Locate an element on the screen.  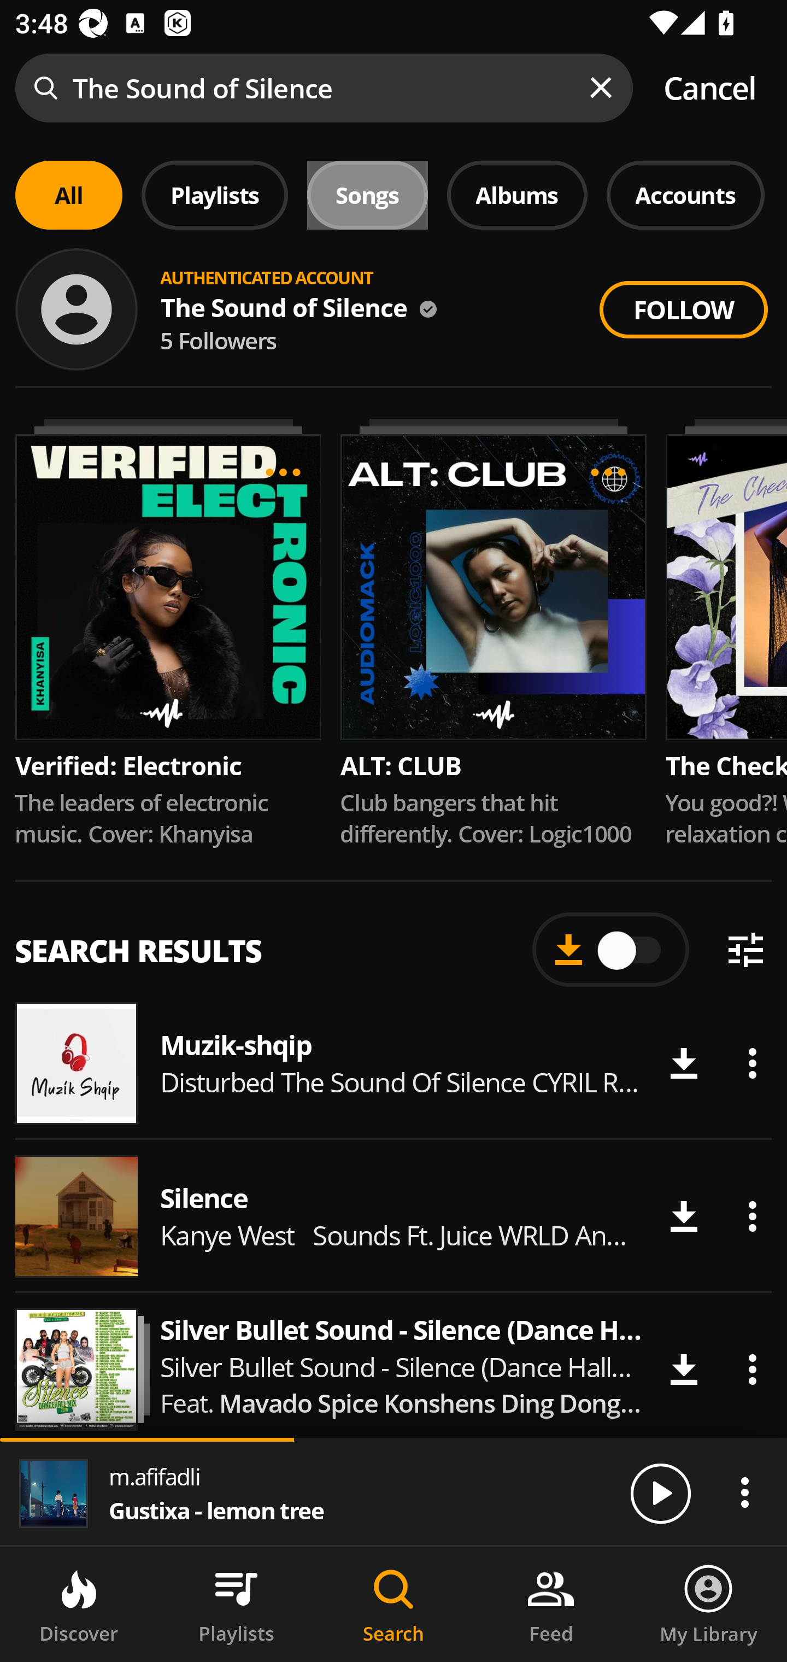
Cancel is located at coordinates (709, 88).